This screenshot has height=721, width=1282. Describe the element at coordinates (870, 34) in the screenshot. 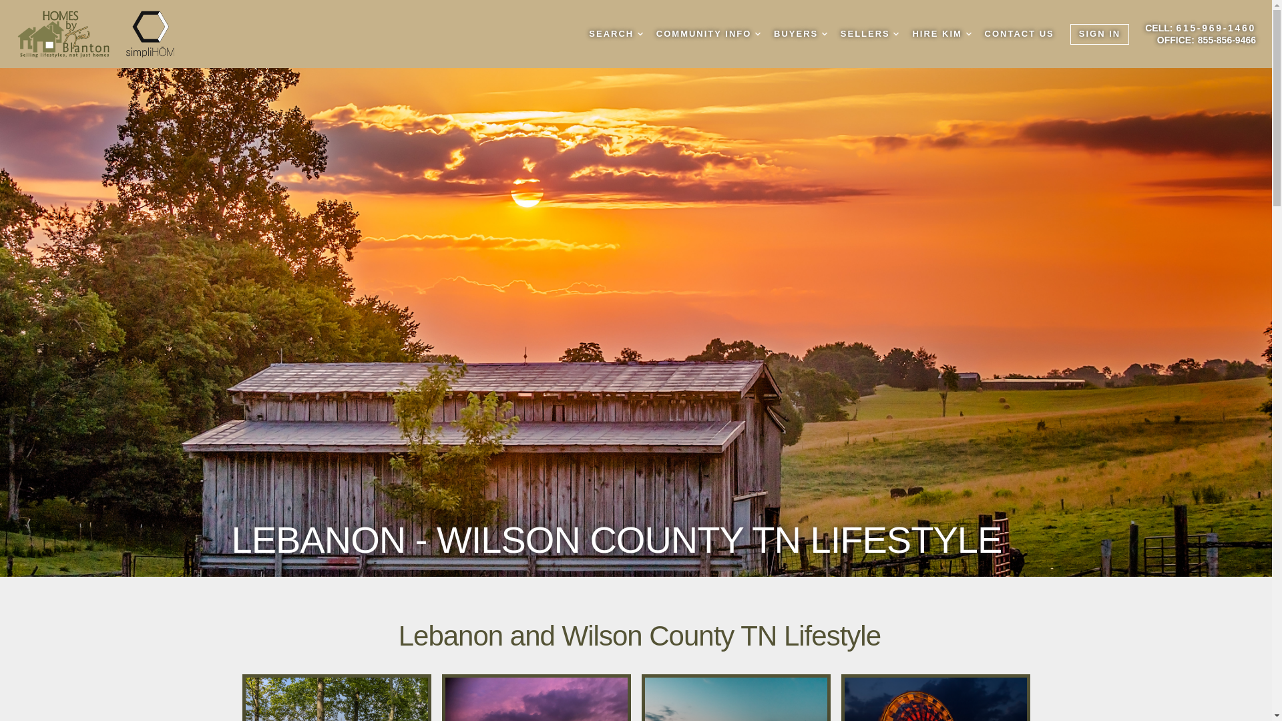

I see `SELLERS DROPDOWN ARROW` at that location.